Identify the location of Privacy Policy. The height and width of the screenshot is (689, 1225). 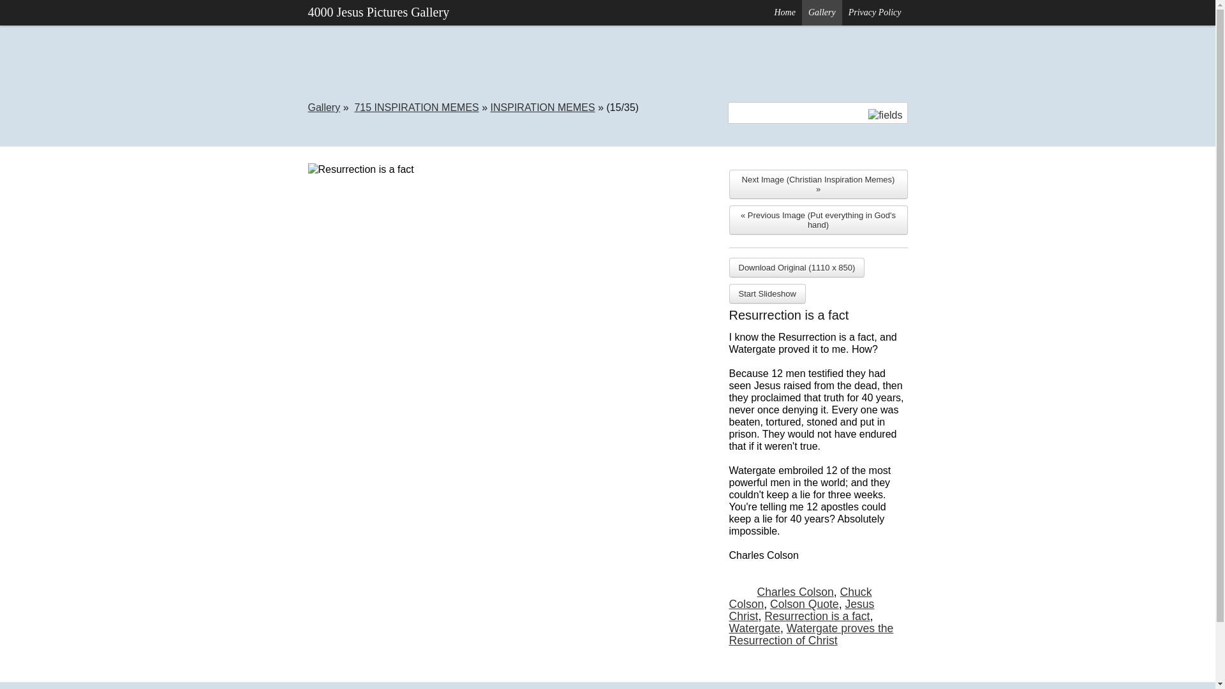
(875, 13).